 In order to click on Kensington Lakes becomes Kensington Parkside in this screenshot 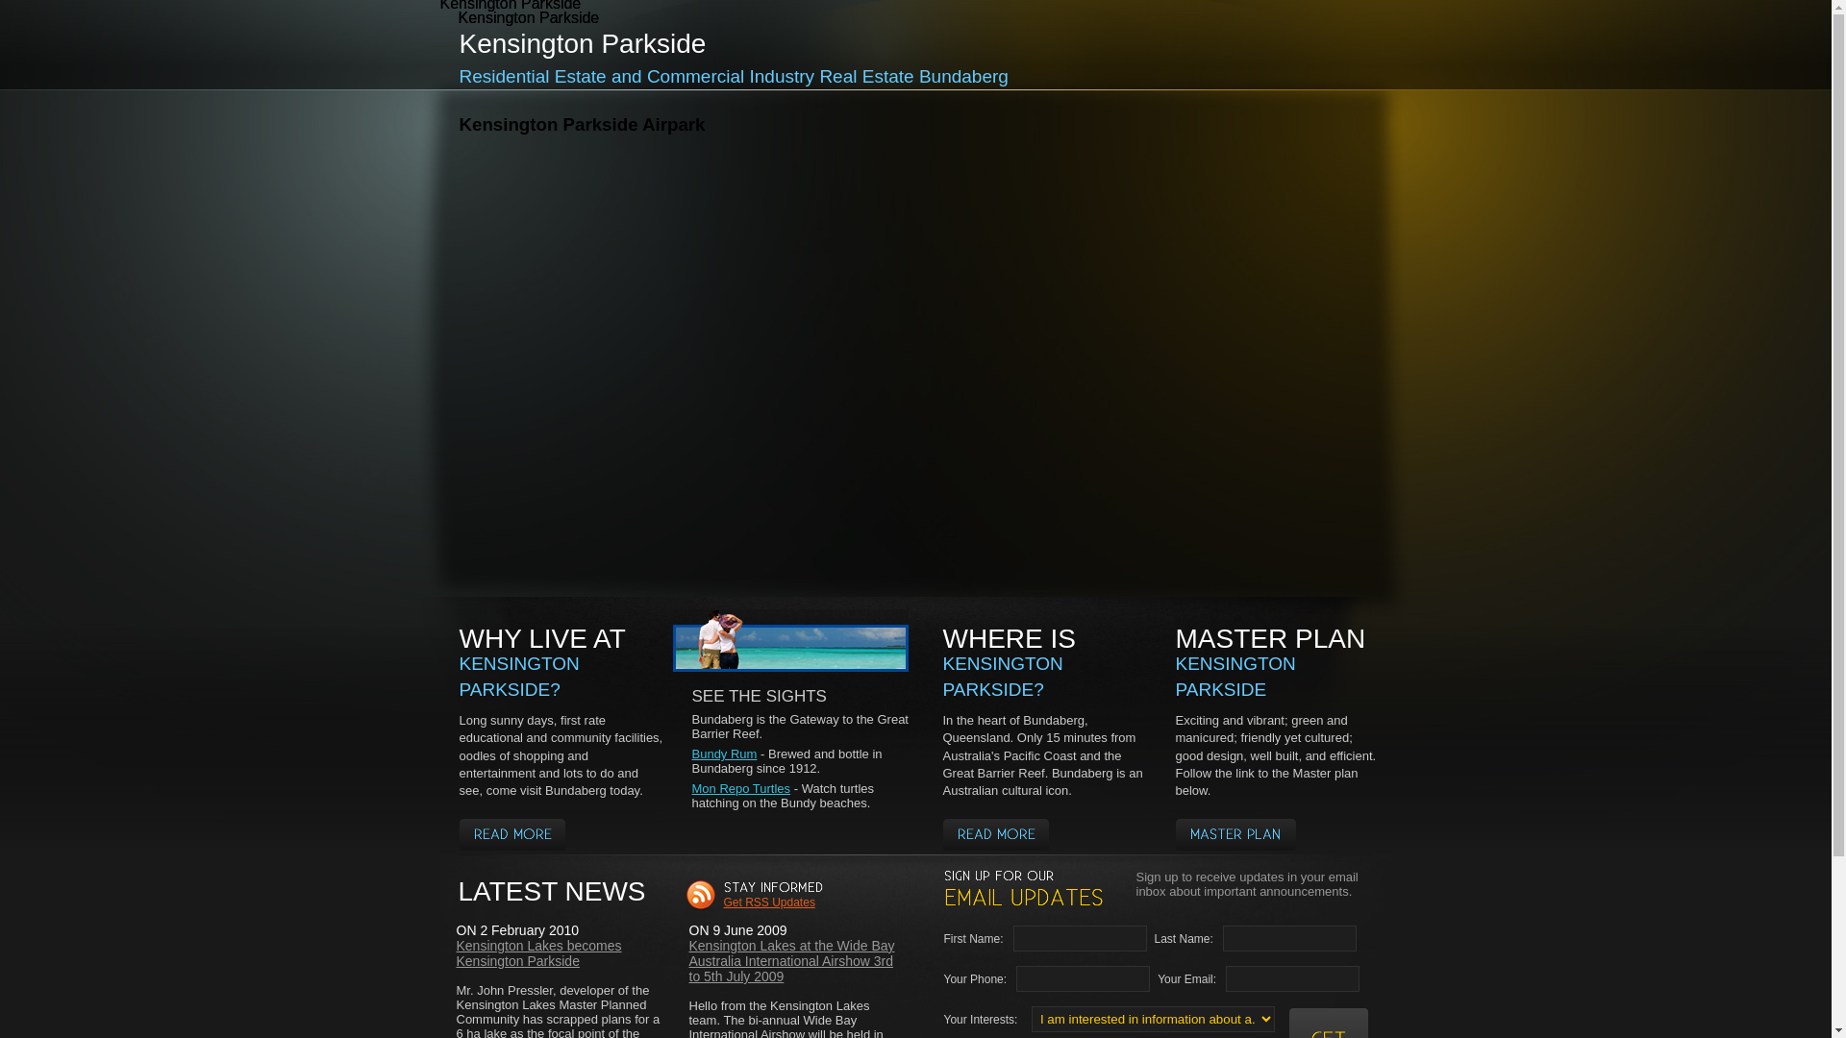, I will do `click(538, 953)`.